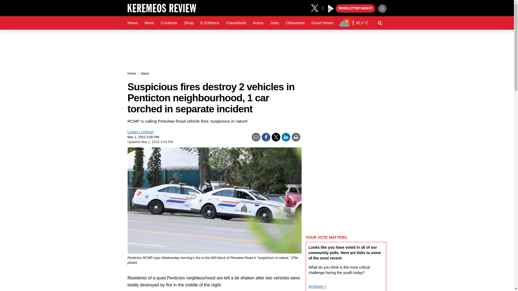  I want to click on X, so click(316, 8).